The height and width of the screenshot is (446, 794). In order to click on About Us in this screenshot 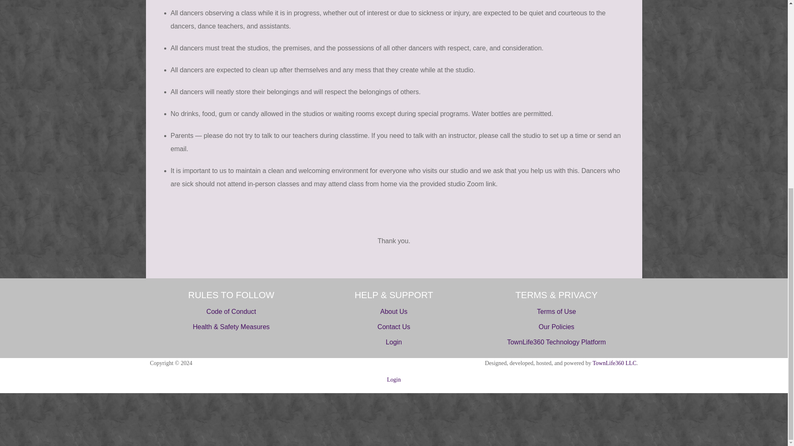, I will do `click(394, 311)`.